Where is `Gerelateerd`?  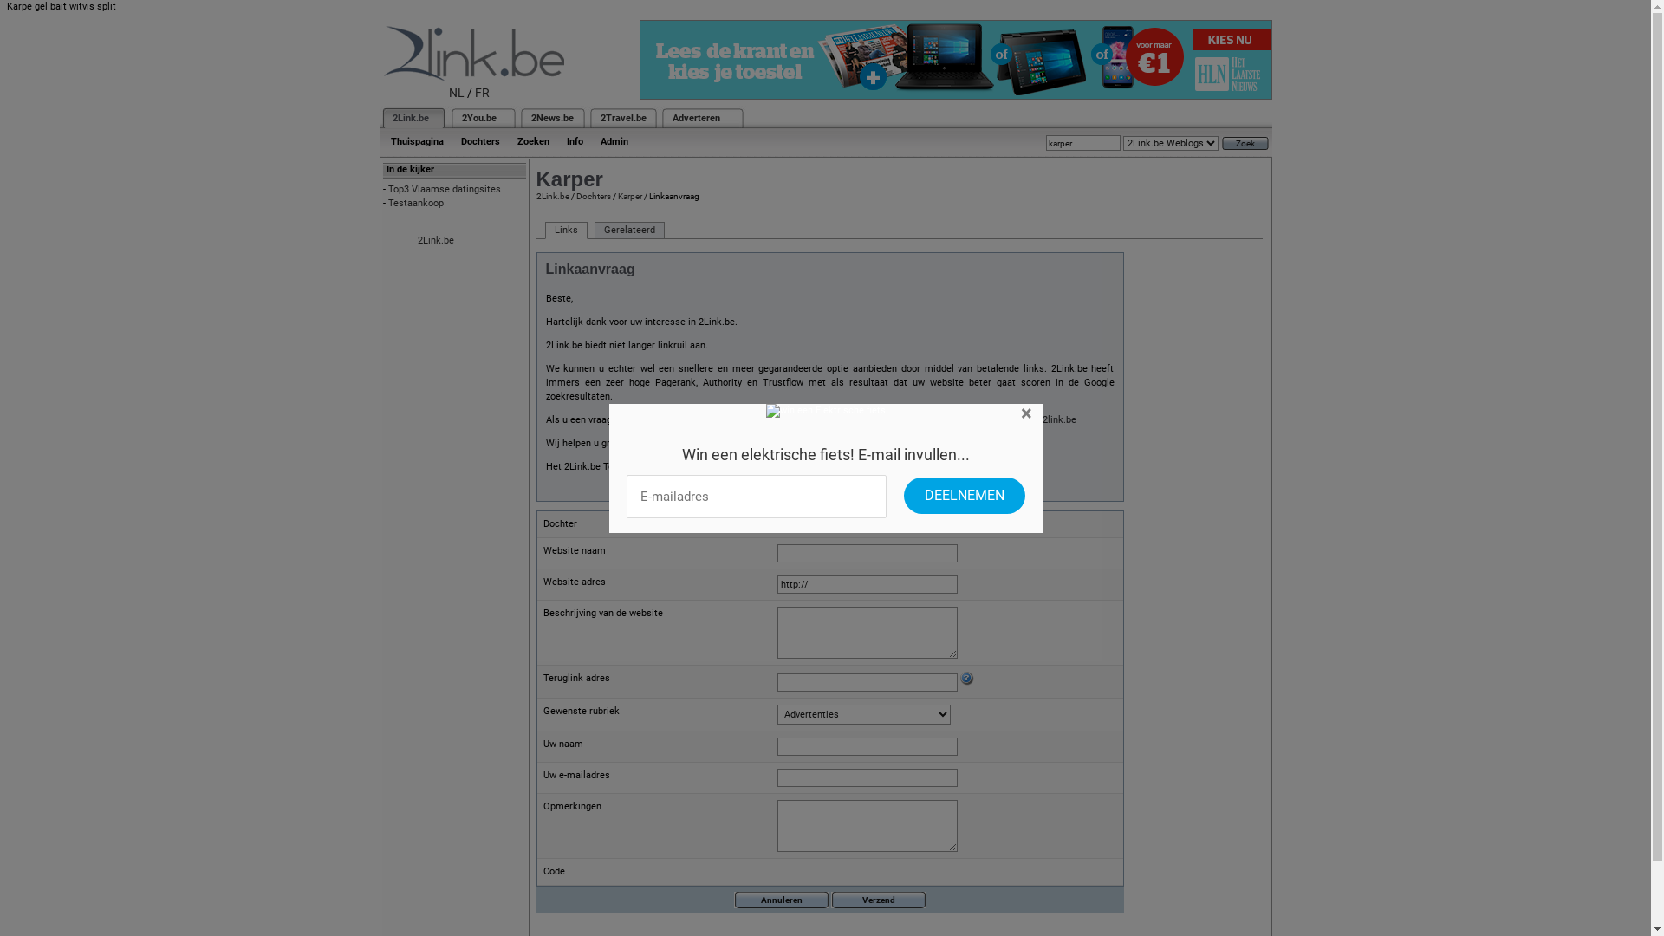
Gerelateerd is located at coordinates (629, 231).